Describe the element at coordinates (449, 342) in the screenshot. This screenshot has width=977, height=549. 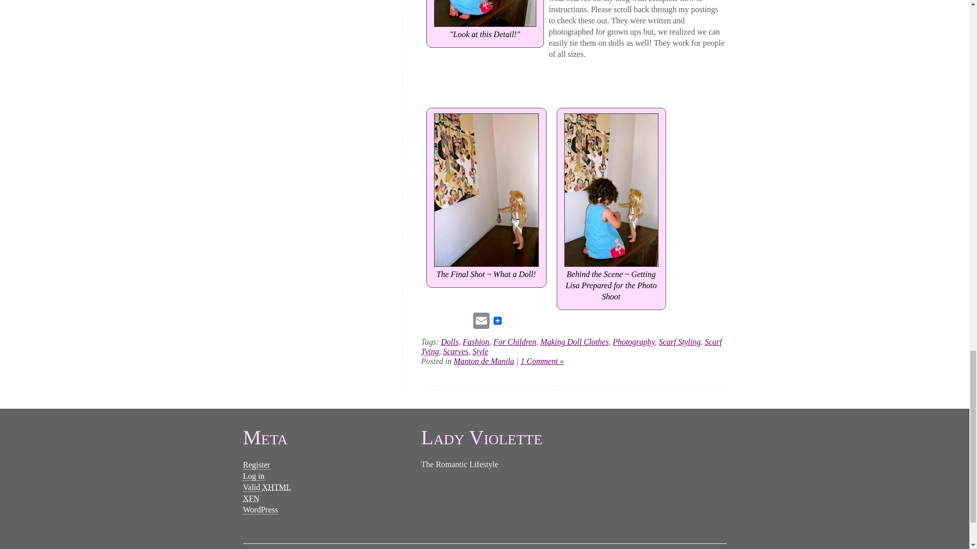
I see `Dolls` at that location.